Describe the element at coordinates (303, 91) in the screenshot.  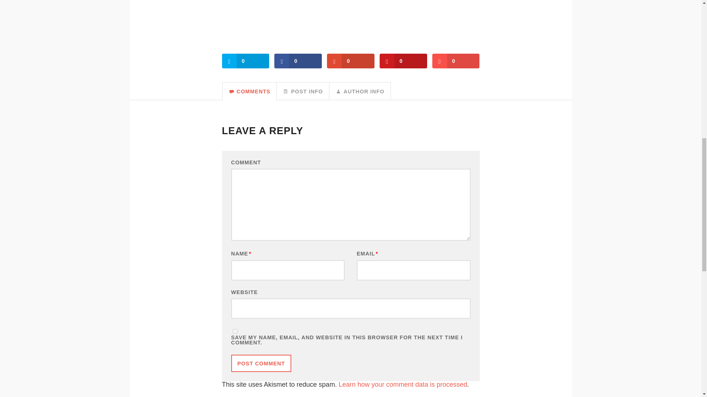
I see `POST INFO` at that location.